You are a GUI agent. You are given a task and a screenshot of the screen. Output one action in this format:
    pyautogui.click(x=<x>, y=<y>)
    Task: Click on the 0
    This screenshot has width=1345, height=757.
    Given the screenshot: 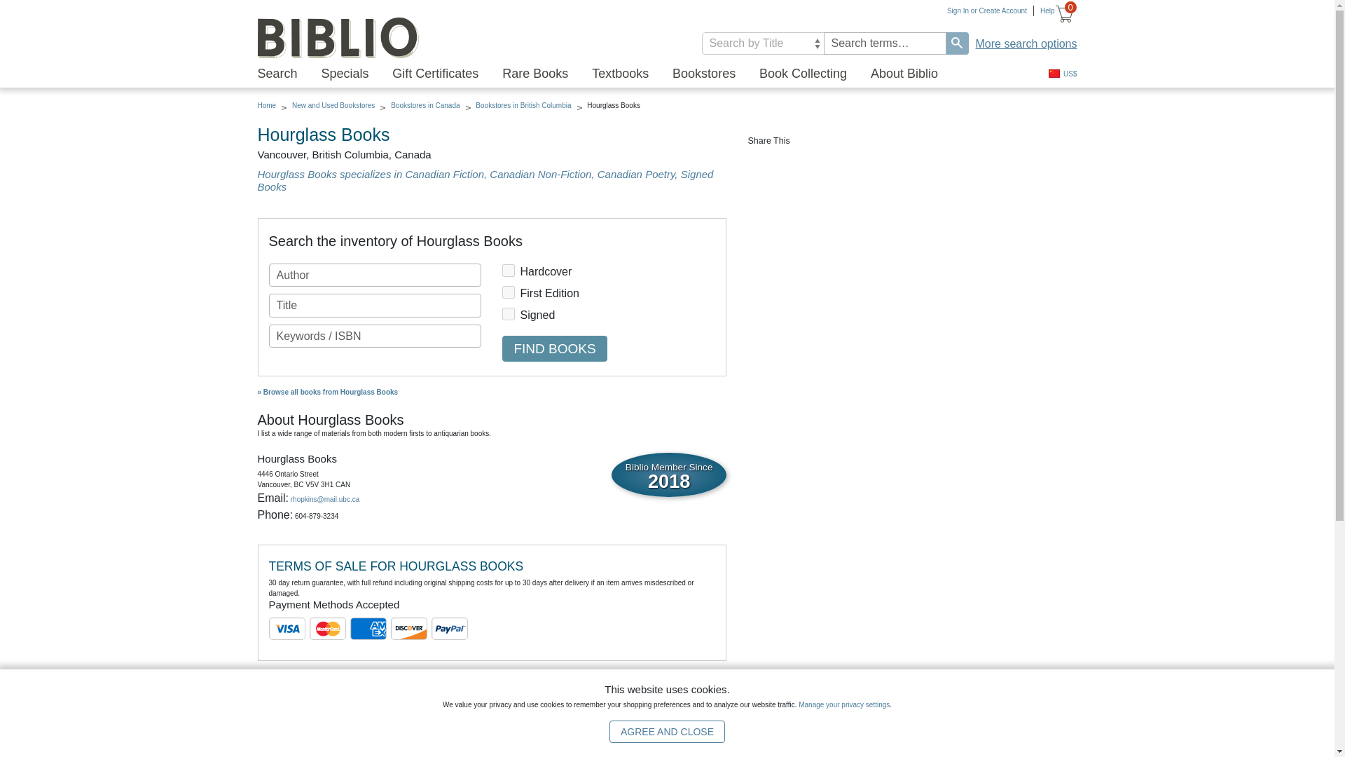 What is the action you would take?
    pyautogui.click(x=1065, y=15)
    